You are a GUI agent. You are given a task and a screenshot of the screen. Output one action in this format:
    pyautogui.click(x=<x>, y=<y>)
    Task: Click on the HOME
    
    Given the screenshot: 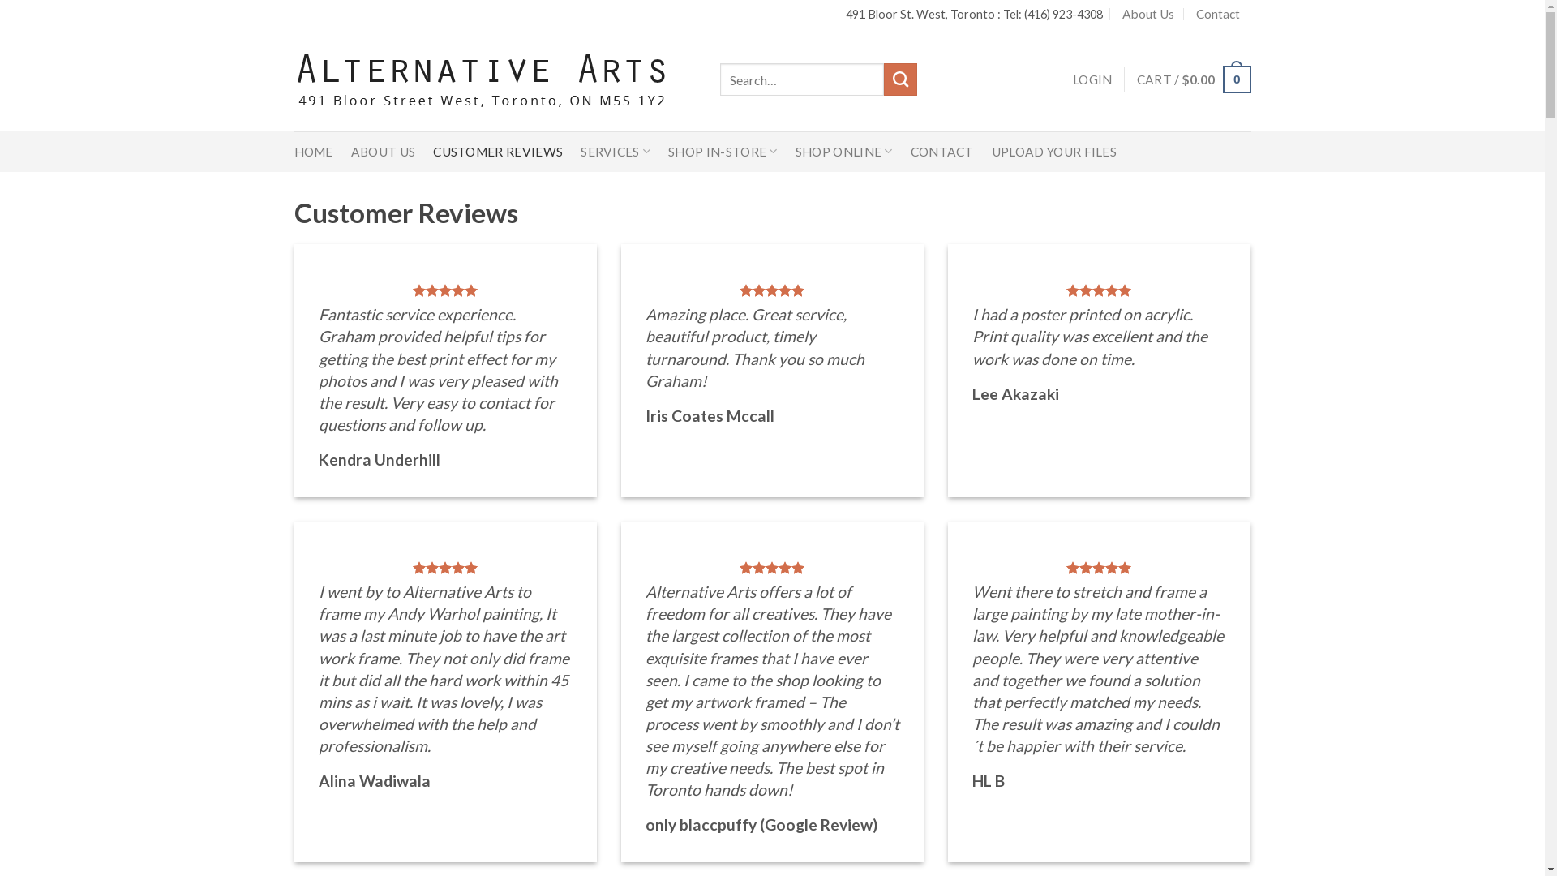 What is the action you would take?
    pyautogui.click(x=313, y=152)
    